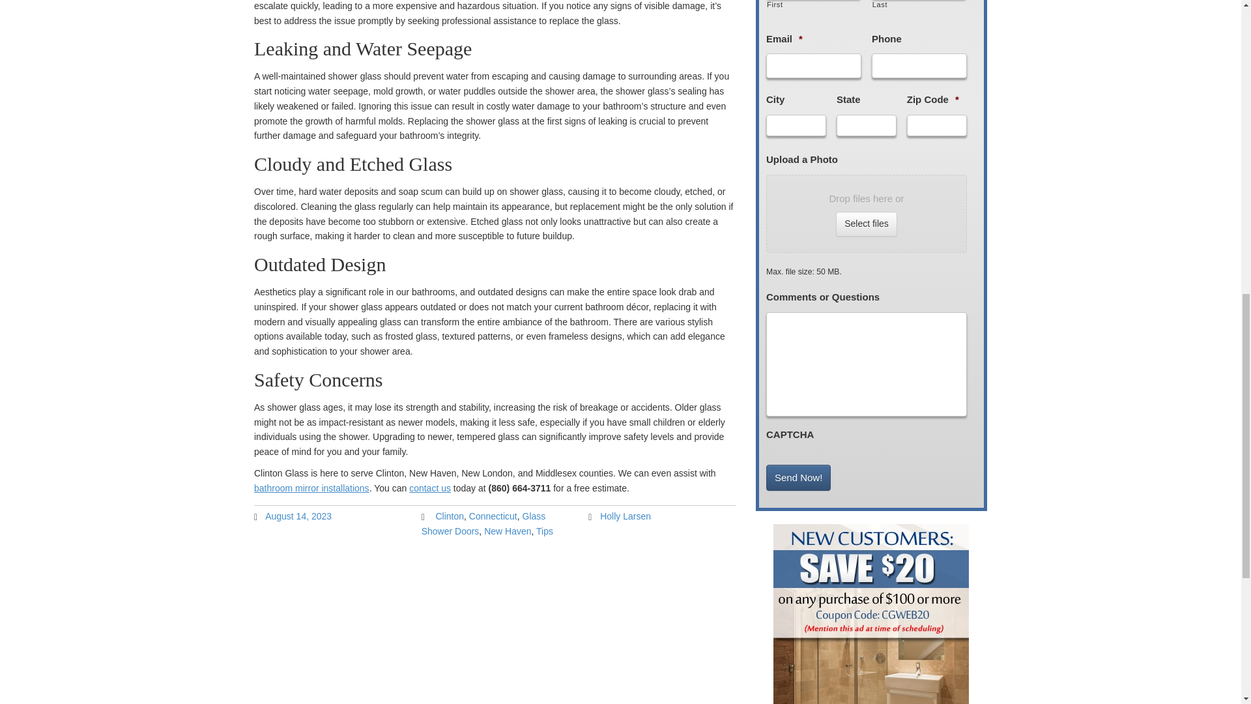 The width and height of the screenshot is (1251, 704). Describe the element at coordinates (507, 531) in the screenshot. I see `New Haven` at that location.